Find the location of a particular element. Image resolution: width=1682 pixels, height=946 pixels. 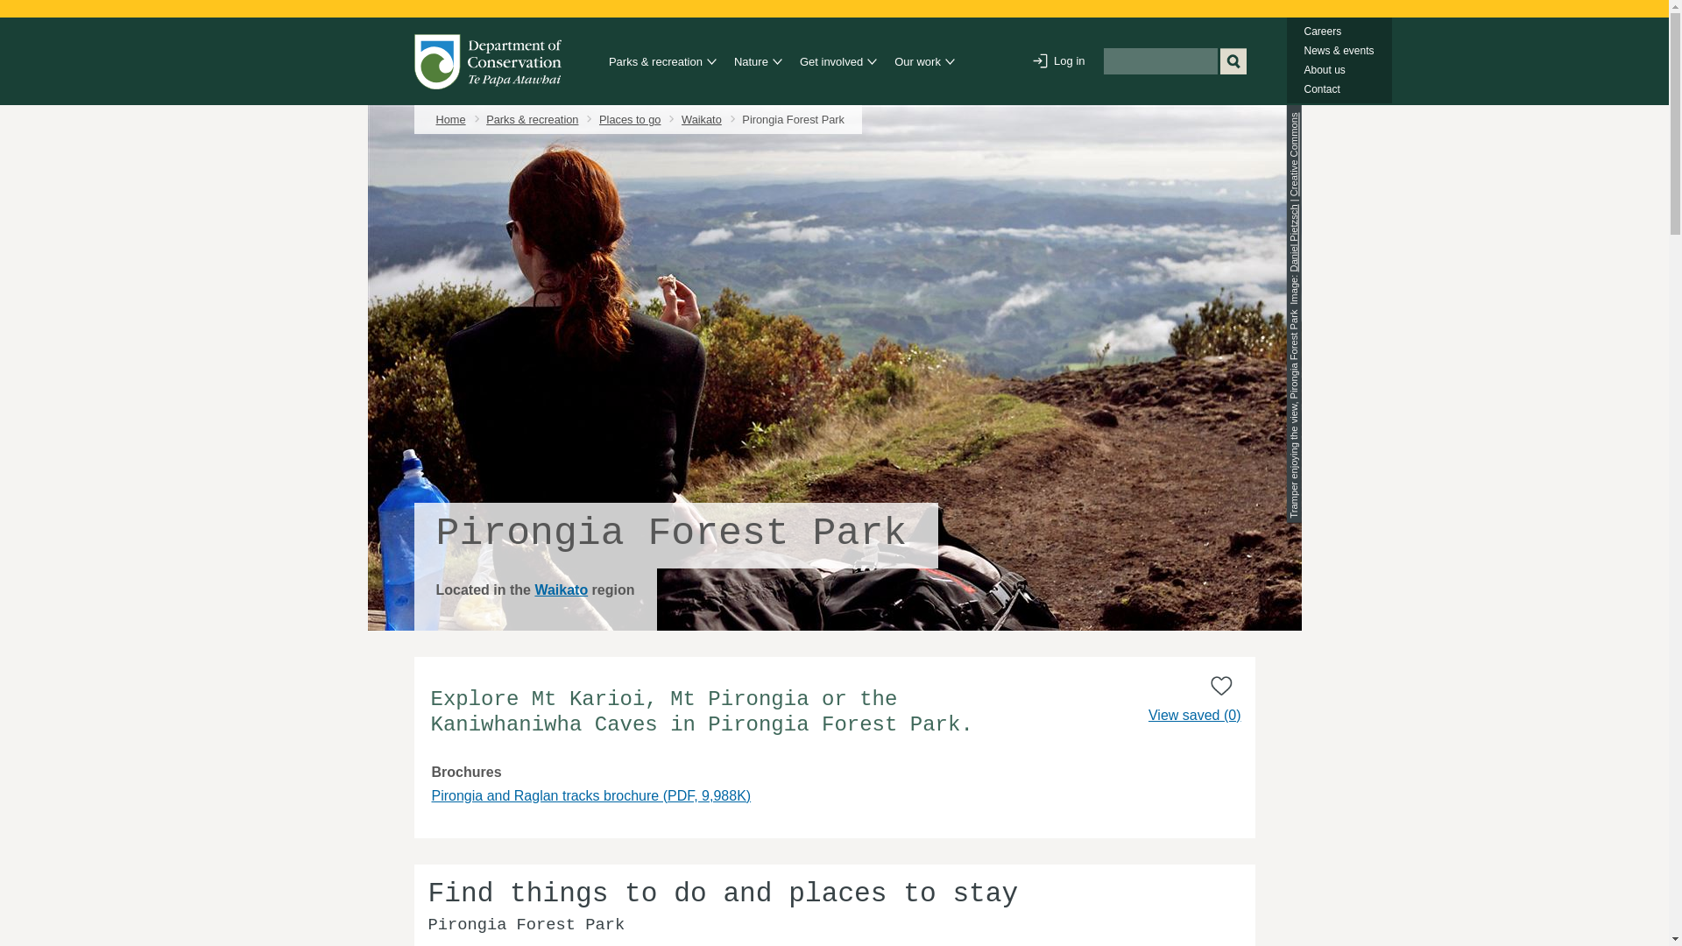

Get involved is located at coordinates (834, 62).